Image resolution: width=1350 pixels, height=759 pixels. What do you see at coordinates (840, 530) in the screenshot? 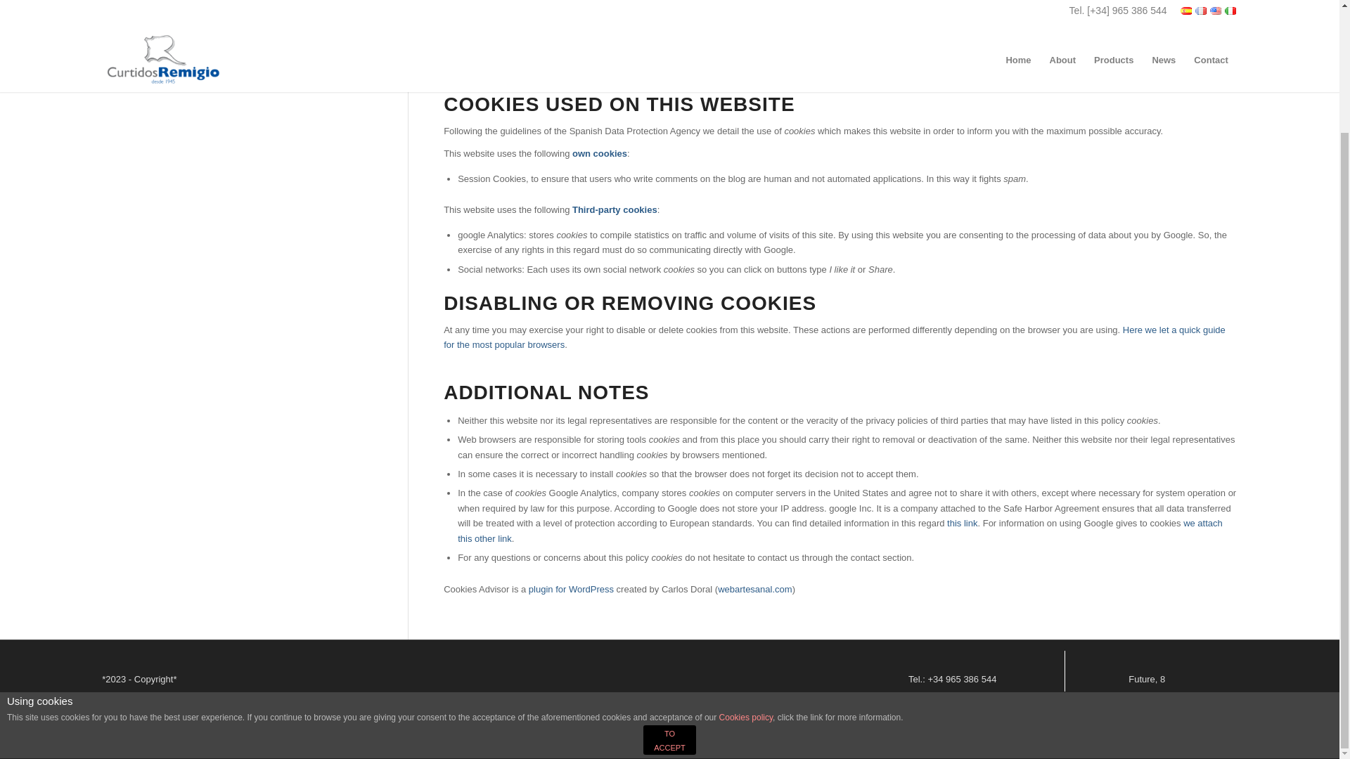
I see `we attach this other link` at bounding box center [840, 530].